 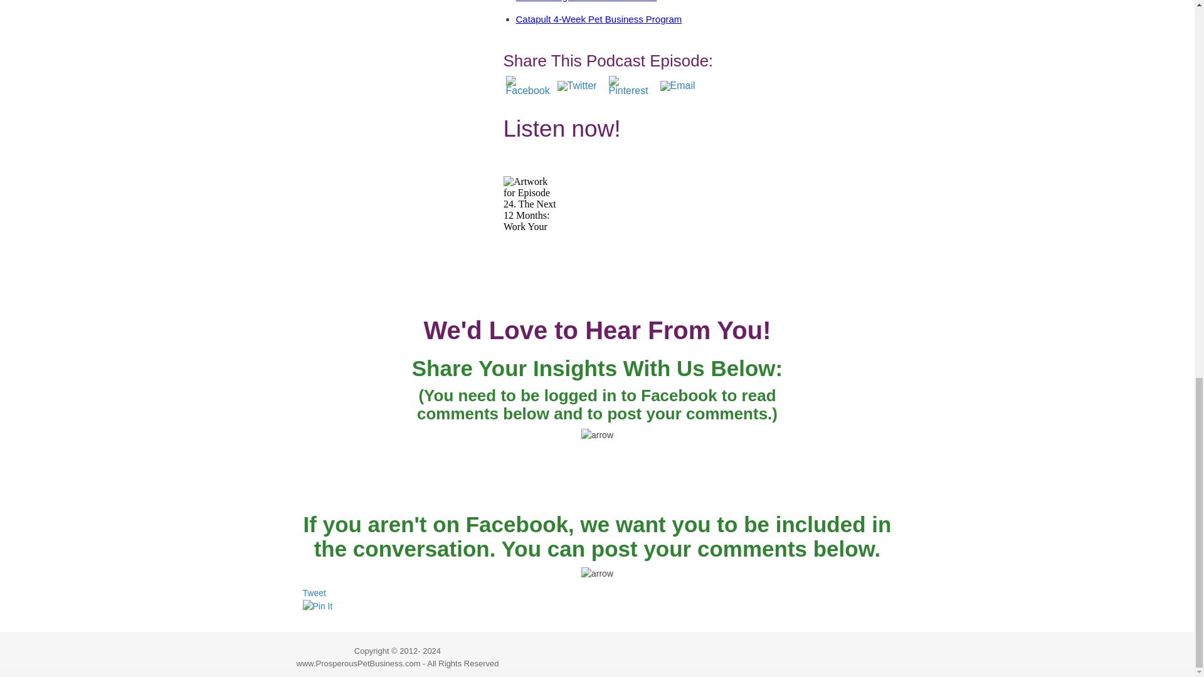 What do you see at coordinates (317, 606) in the screenshot?
I see `Pin It` at bounding box center [317, 606].